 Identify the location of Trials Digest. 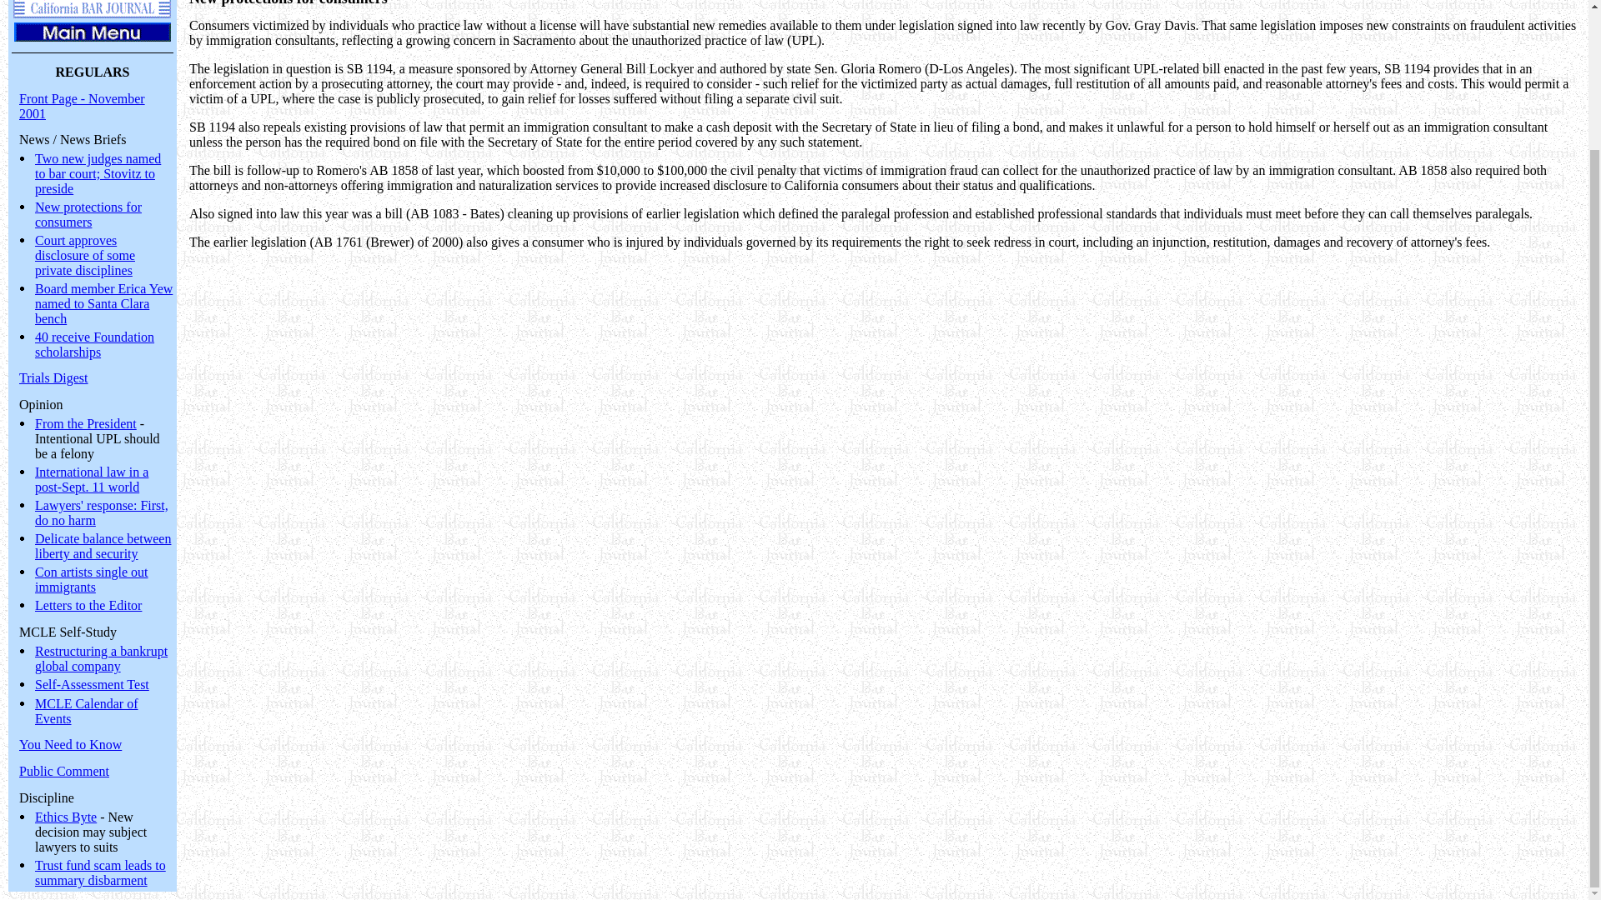
(53, 377).